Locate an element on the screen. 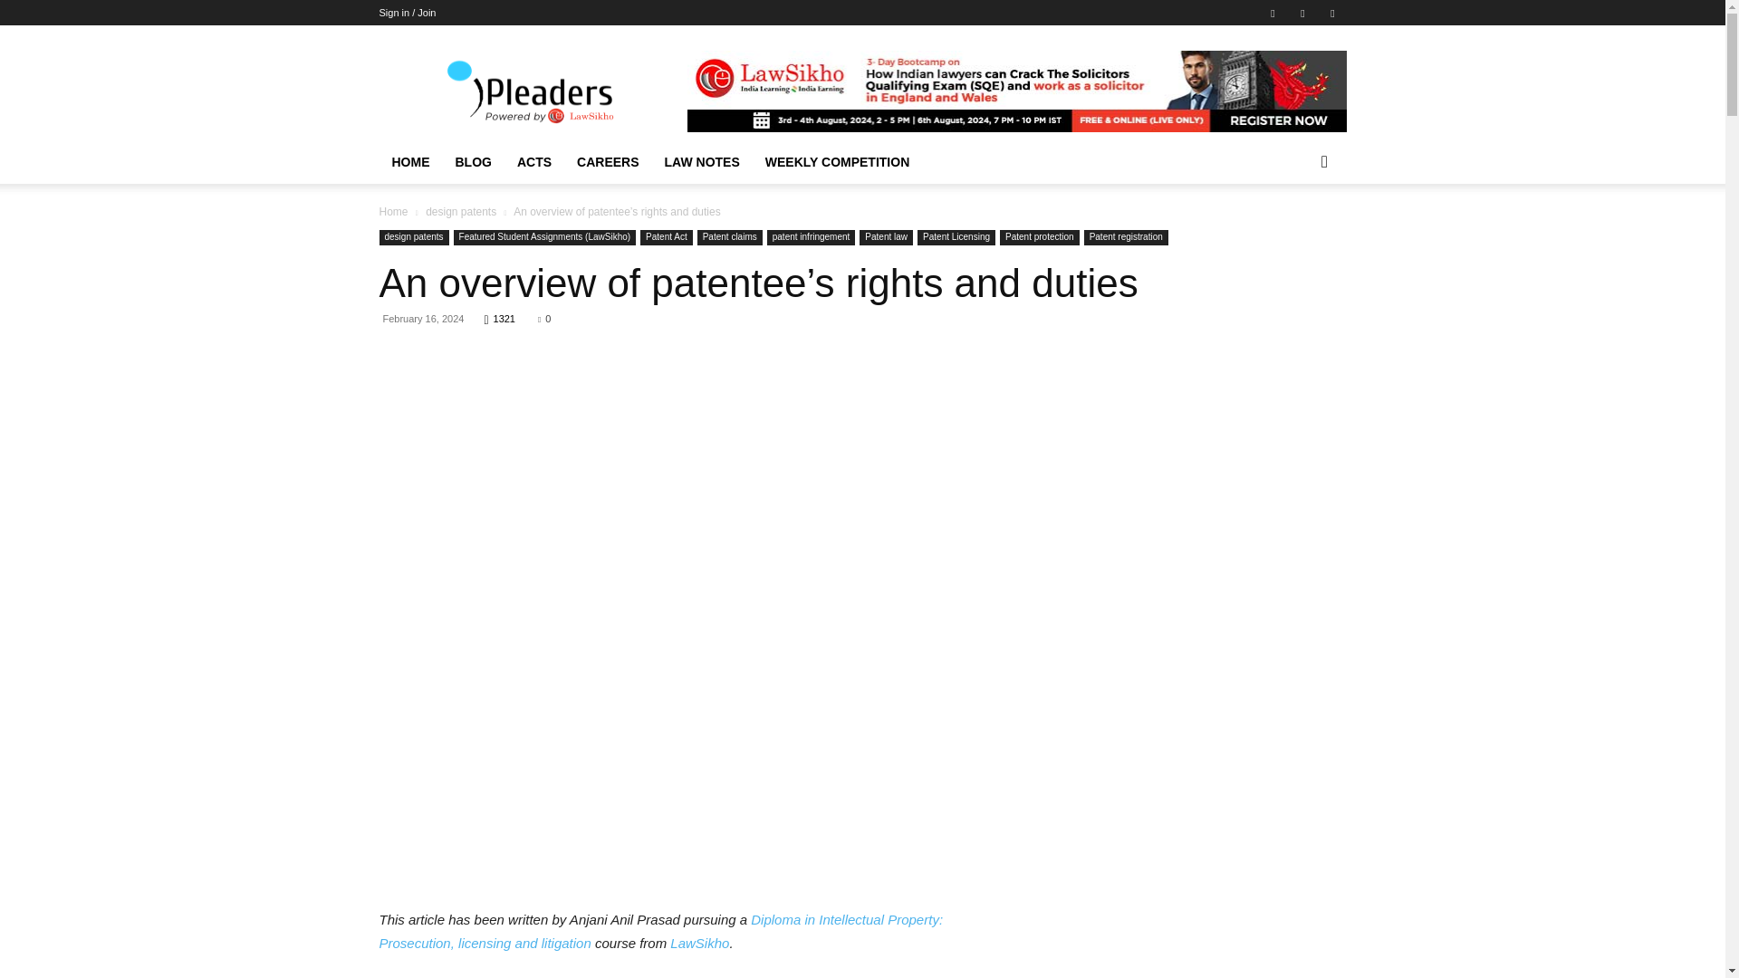 The width and height of the screenshot is (1739, 978). RSS is located at coordinates (1302, 13).